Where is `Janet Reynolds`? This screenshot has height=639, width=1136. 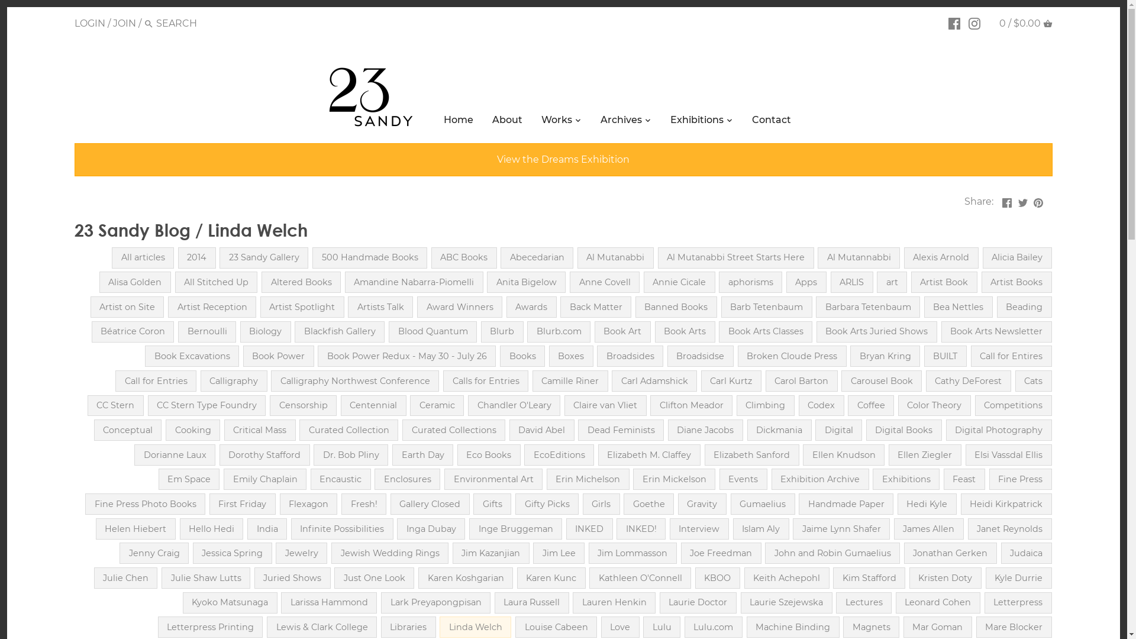 Janet Reynolds is located at coordinates (1010, 529).